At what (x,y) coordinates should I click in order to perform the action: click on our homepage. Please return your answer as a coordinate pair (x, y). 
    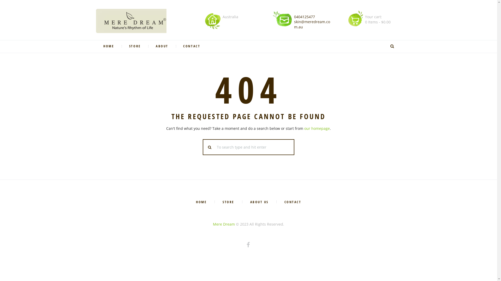
    Looking at the image, I should click on (317, 129).